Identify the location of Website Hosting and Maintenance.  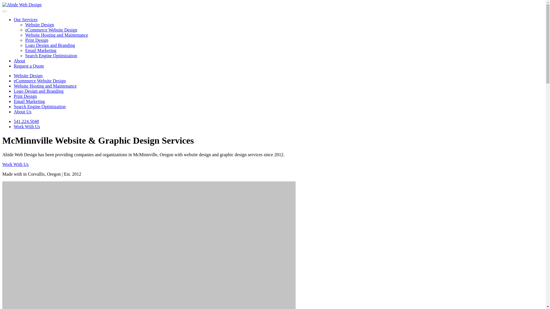
(45, 86).